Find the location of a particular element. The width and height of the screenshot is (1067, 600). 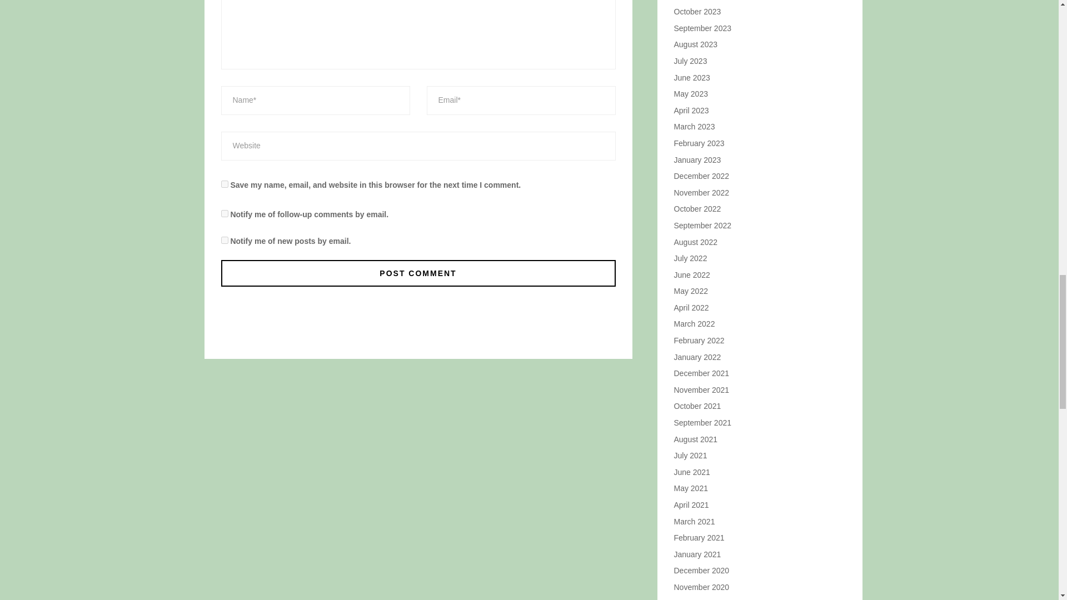

subscribe is located at coordinates (225, 213).